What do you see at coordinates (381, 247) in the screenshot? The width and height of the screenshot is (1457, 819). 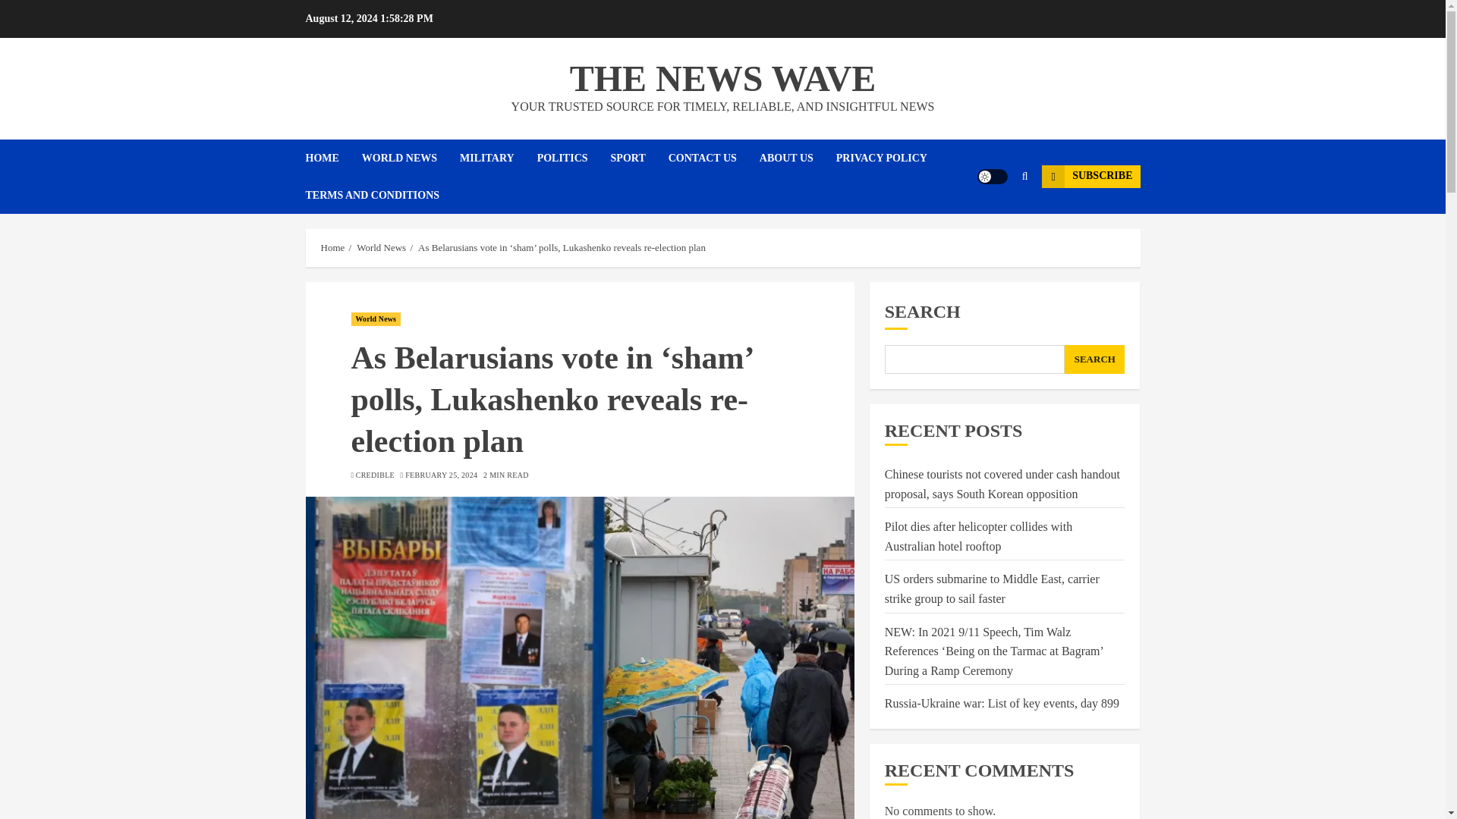 I see `World News` at bounding box center [381, 247].